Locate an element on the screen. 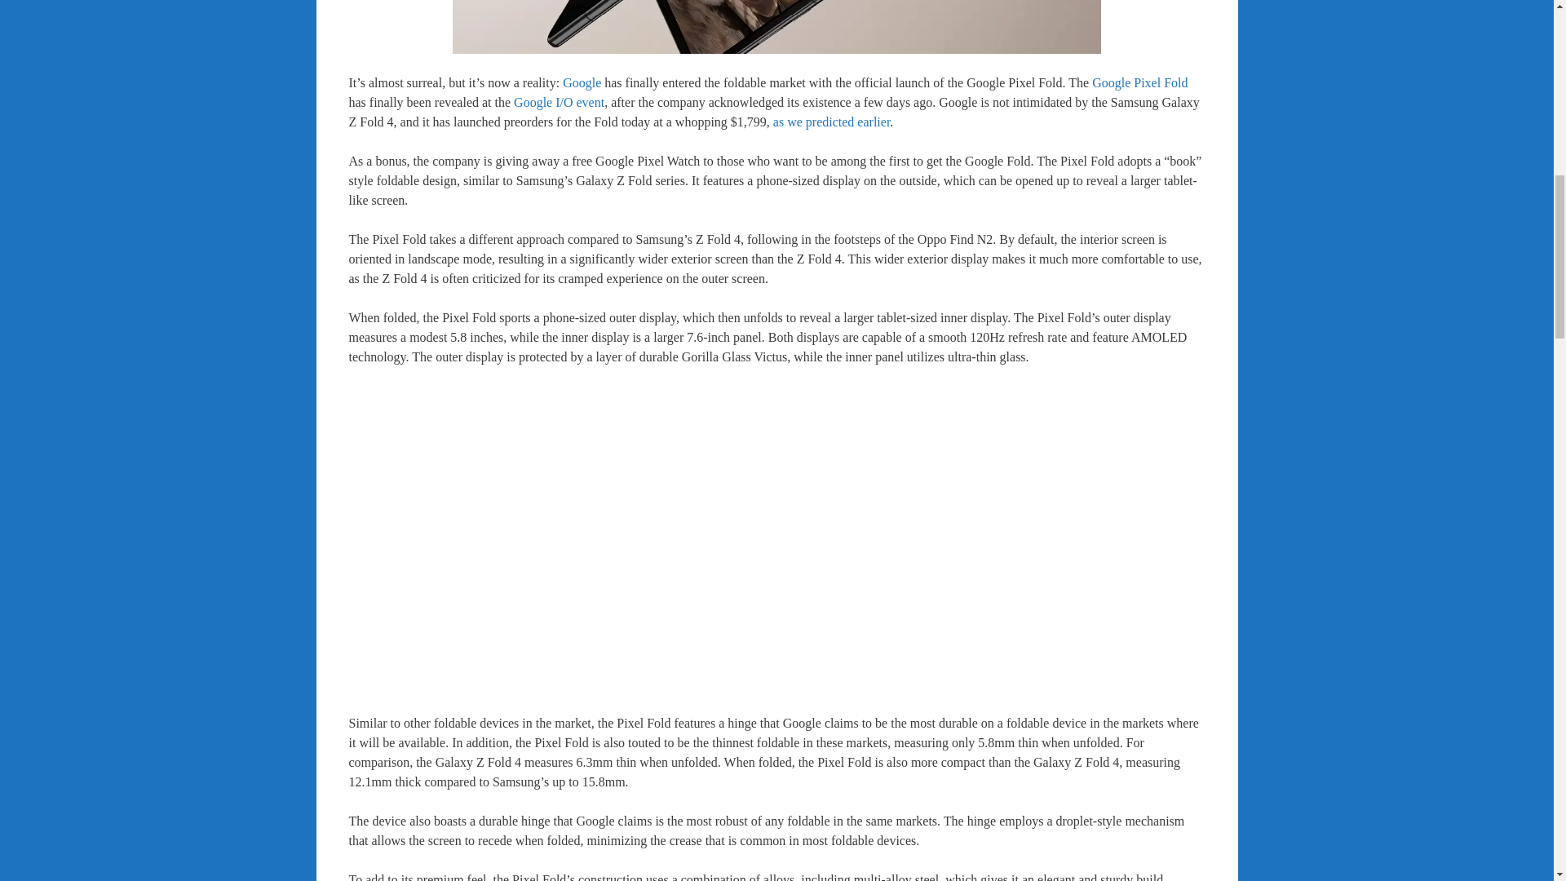 Image resolution: width=1566 pixels, height=881 pixels. Google is located at coordinates (582, 82).